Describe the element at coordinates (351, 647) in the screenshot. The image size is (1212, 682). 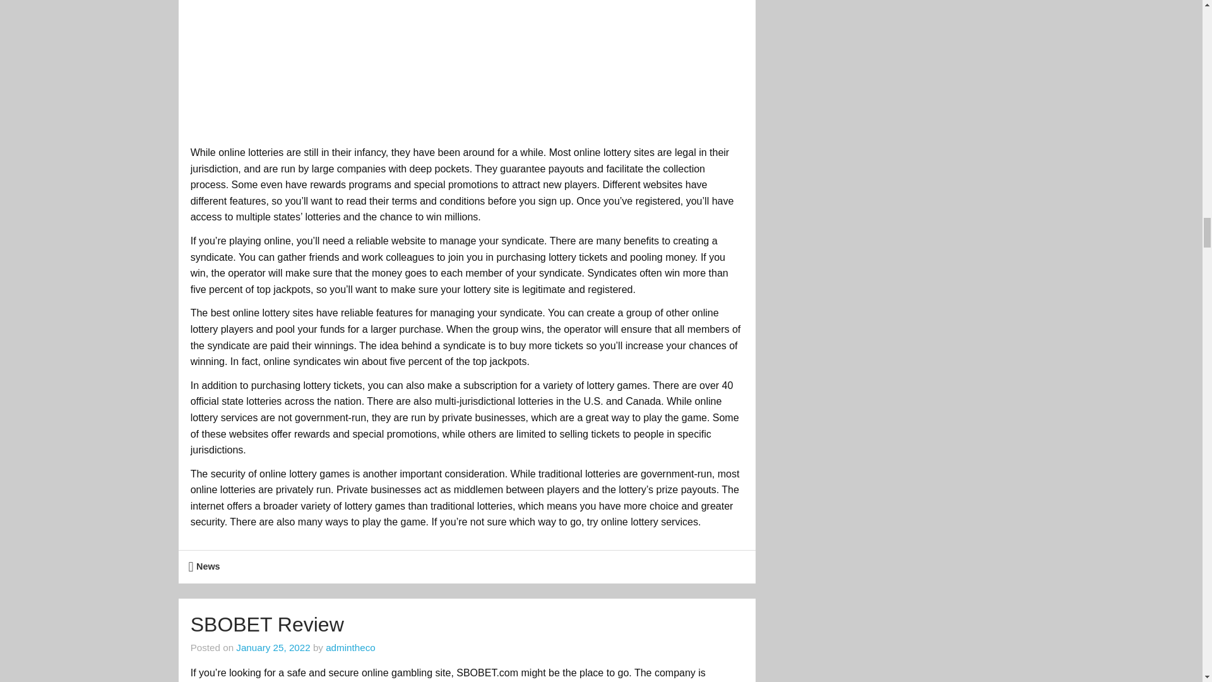
I see `admintheco` at that location.